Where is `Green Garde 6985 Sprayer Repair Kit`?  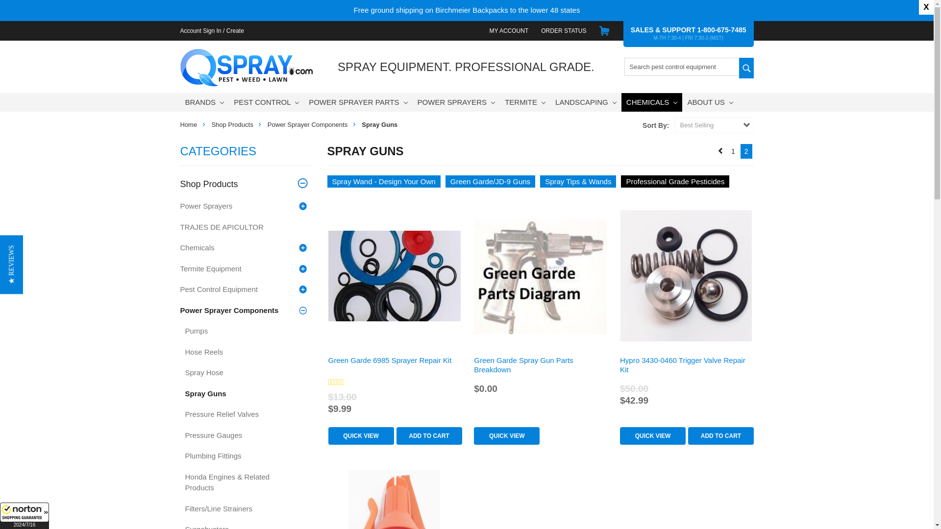 Green Garde 6985 Sprayer Repair Kit is located at coordinates (395, 275).